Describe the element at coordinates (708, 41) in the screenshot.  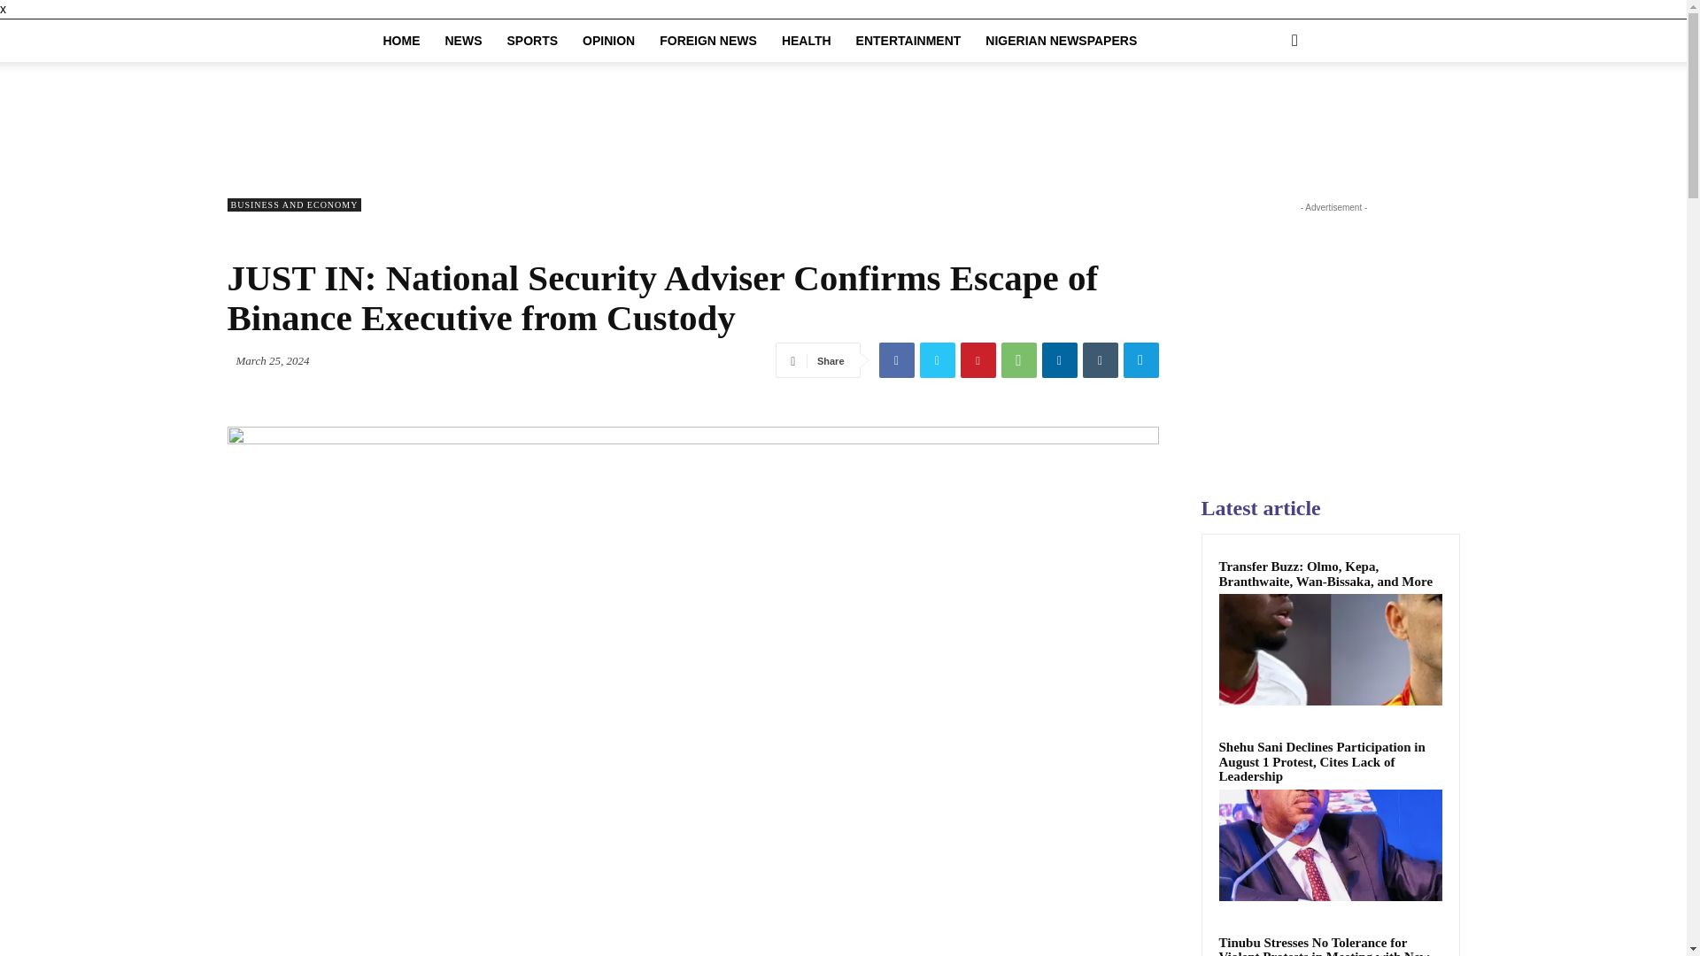
I see `FOREIGN NEWS` at that location.